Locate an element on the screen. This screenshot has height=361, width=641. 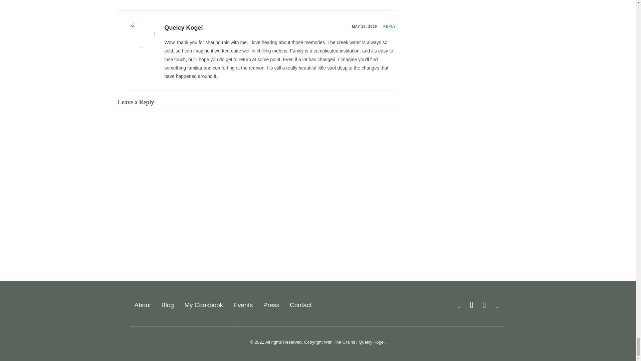
REPLY is located at coordinates (389, 27).